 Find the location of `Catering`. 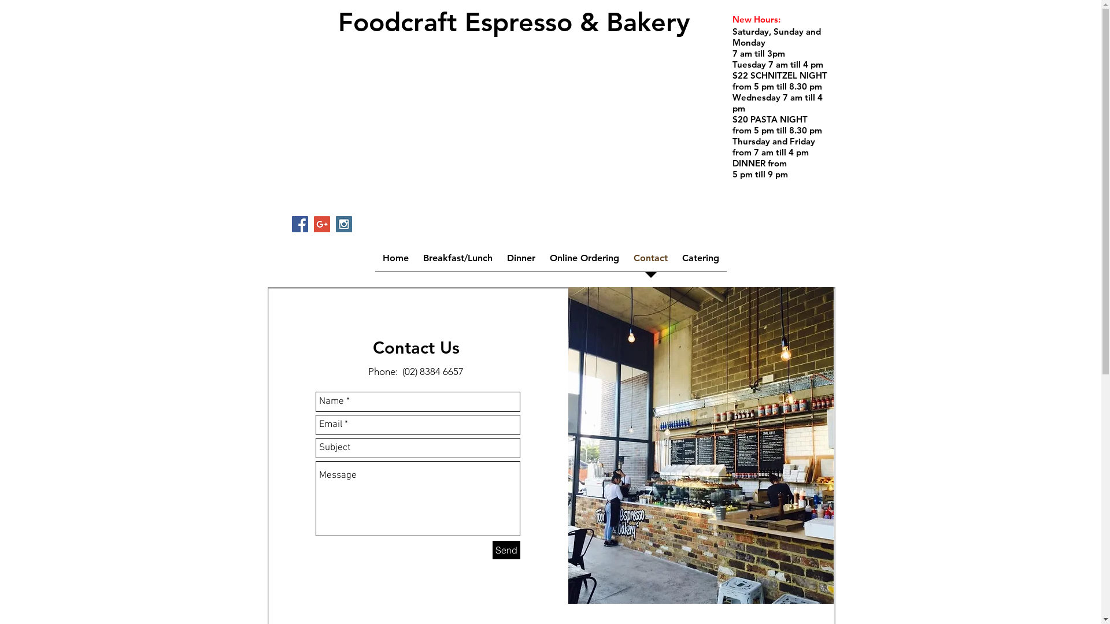

Catering is located at coordinates (701, 262).